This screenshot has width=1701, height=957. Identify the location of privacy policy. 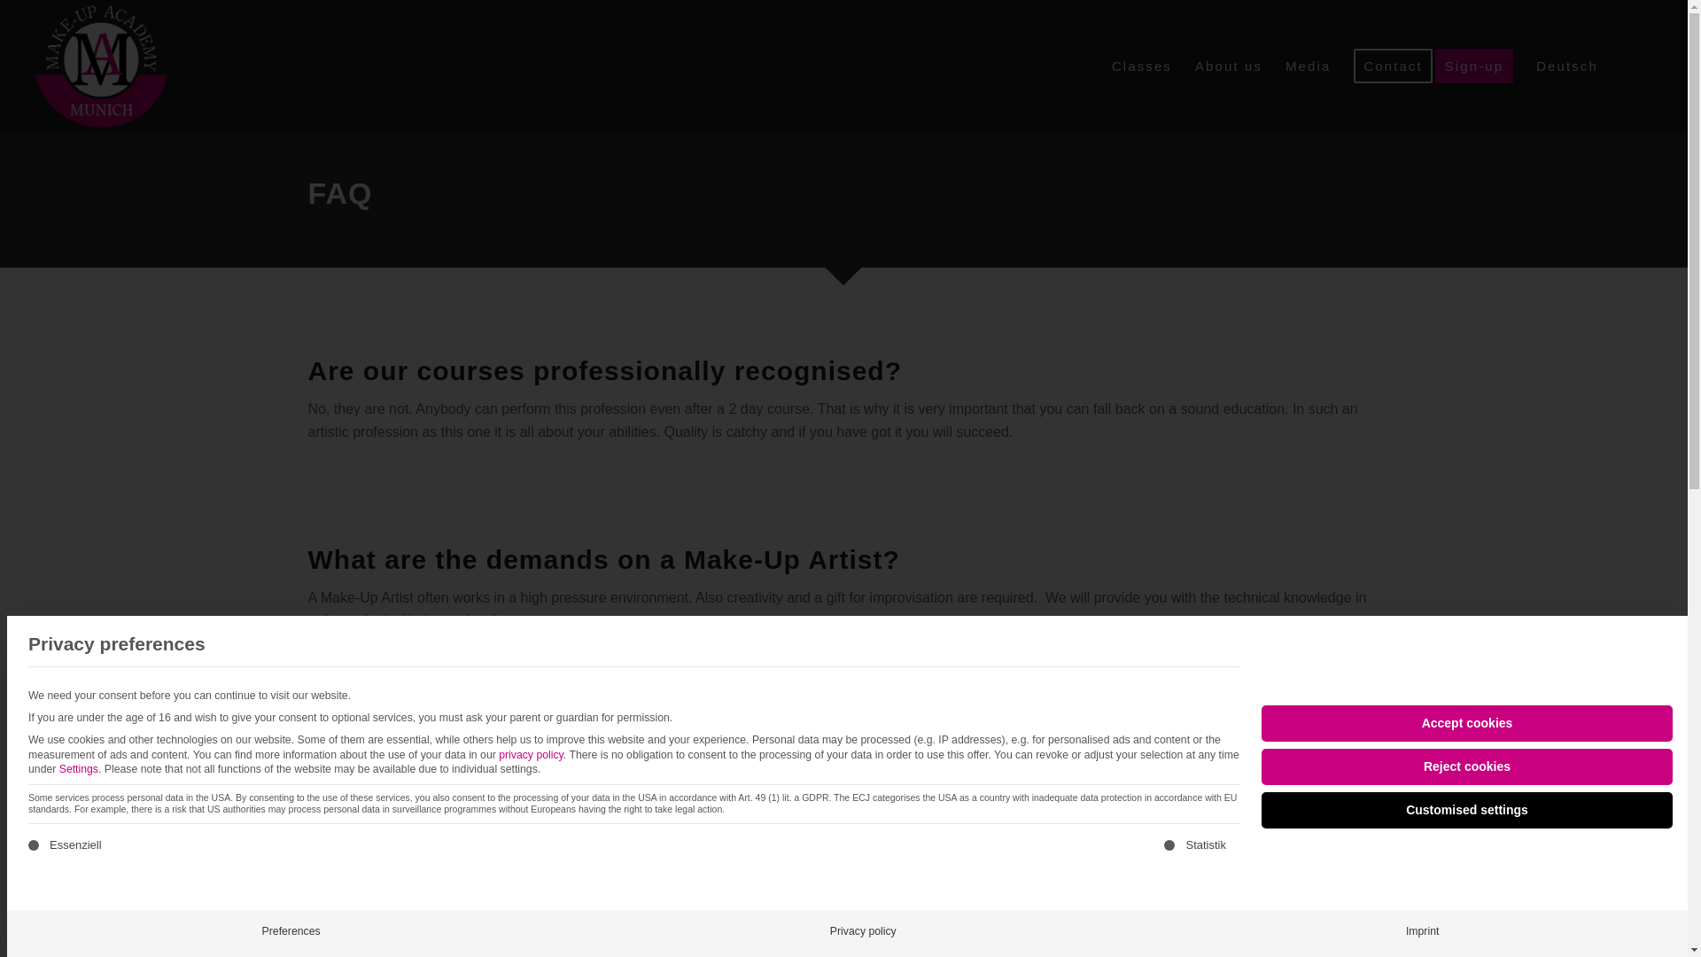
(530, 754).